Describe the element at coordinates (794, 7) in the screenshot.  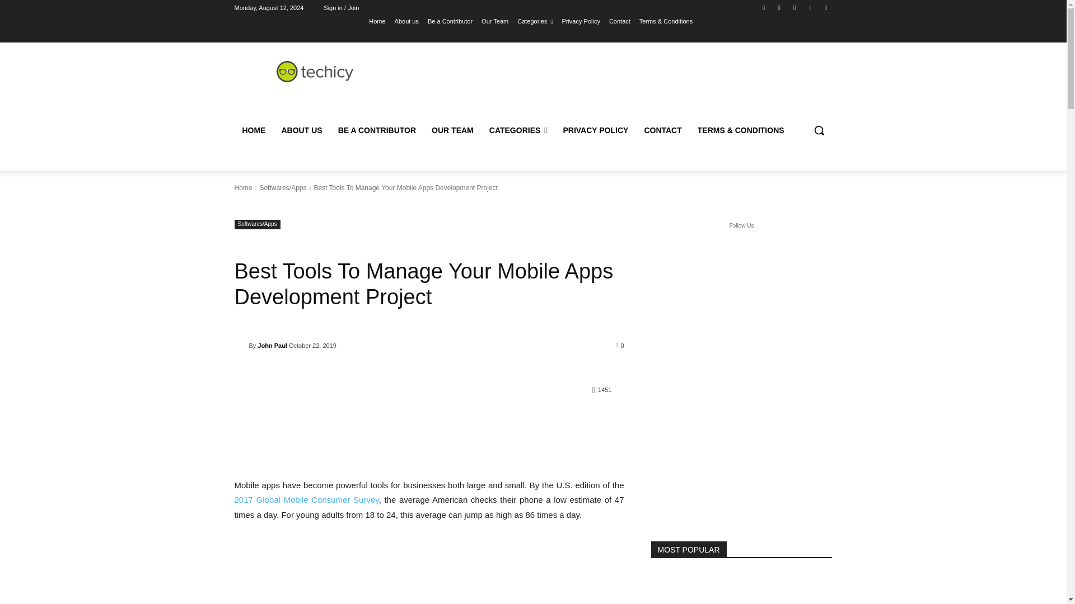
I see `Twitter` at that location.